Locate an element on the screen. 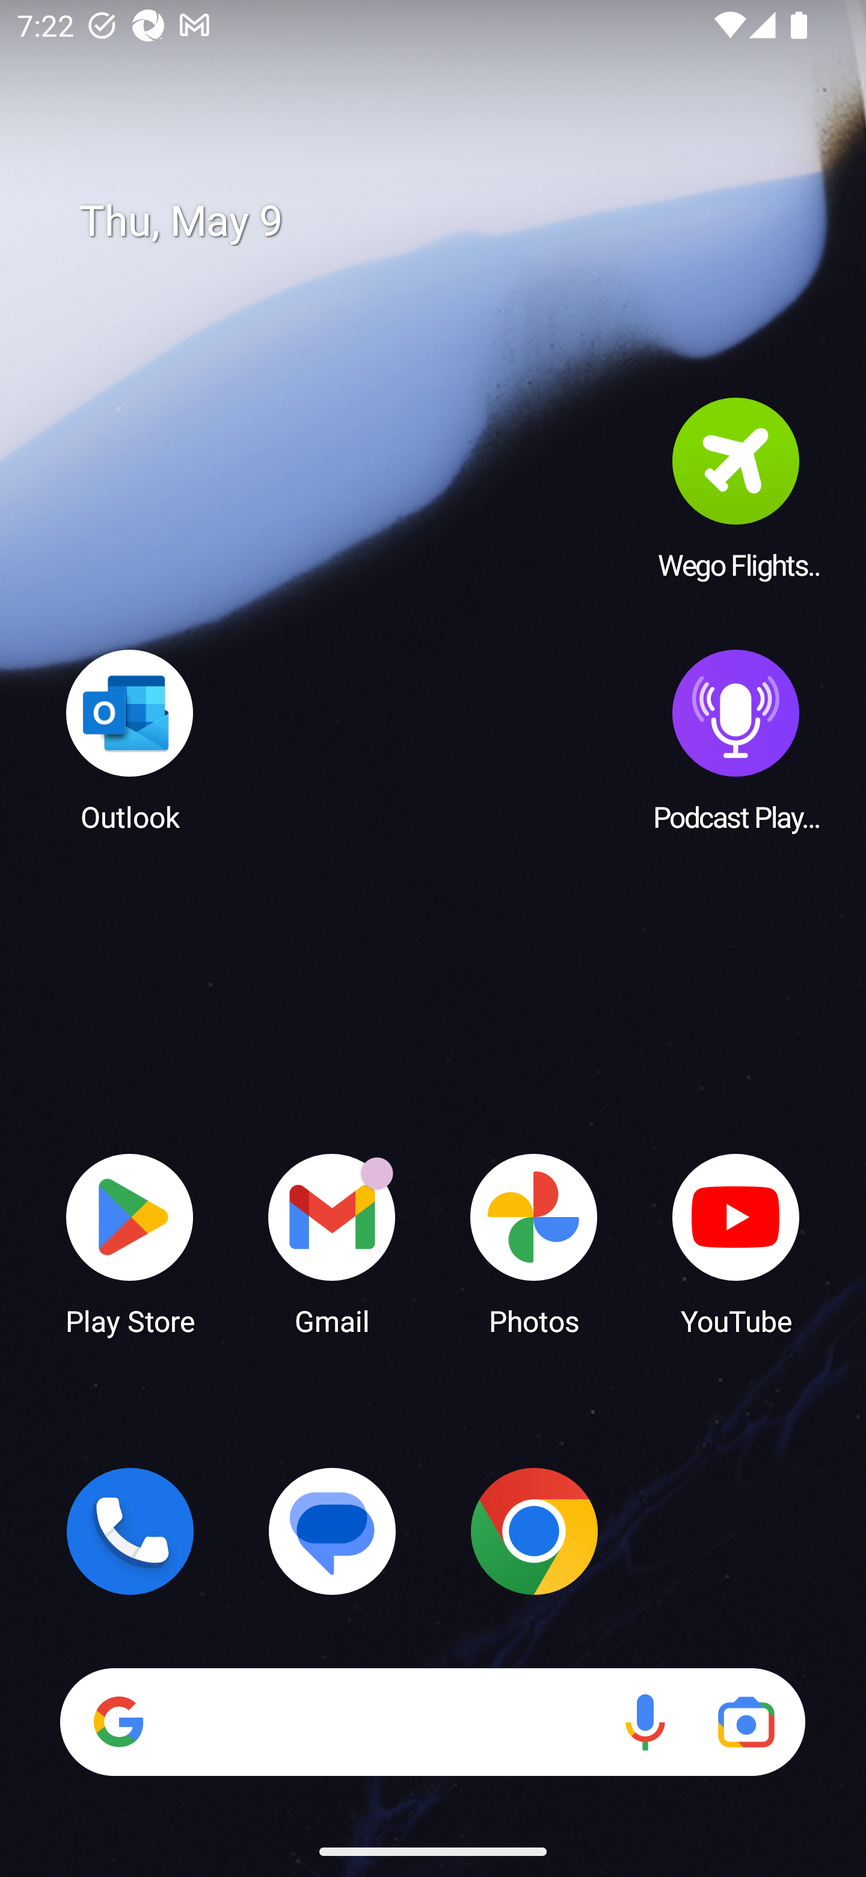  YouTube is located at coordinates (736, 1243).